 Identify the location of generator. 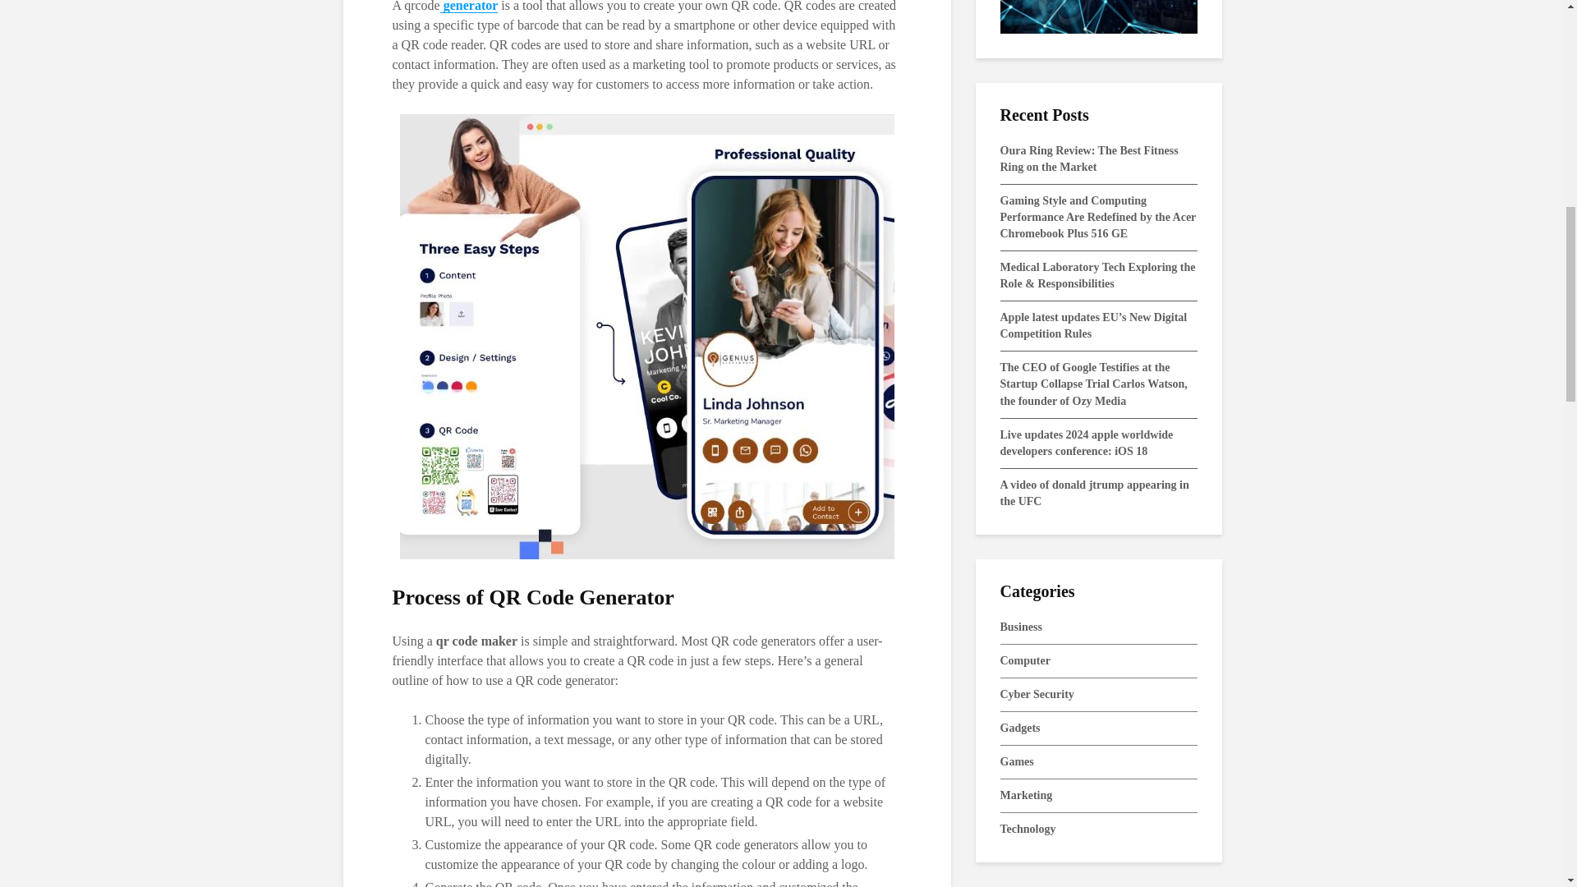
(468, 7).